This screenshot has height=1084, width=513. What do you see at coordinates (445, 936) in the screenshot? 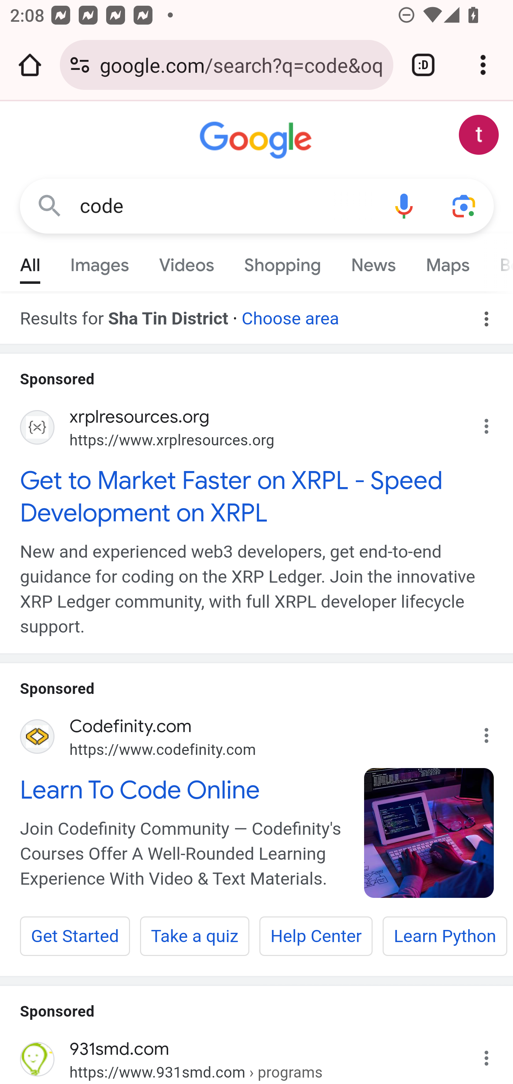
I see `Learn Python` at bounding box center [445, 936].